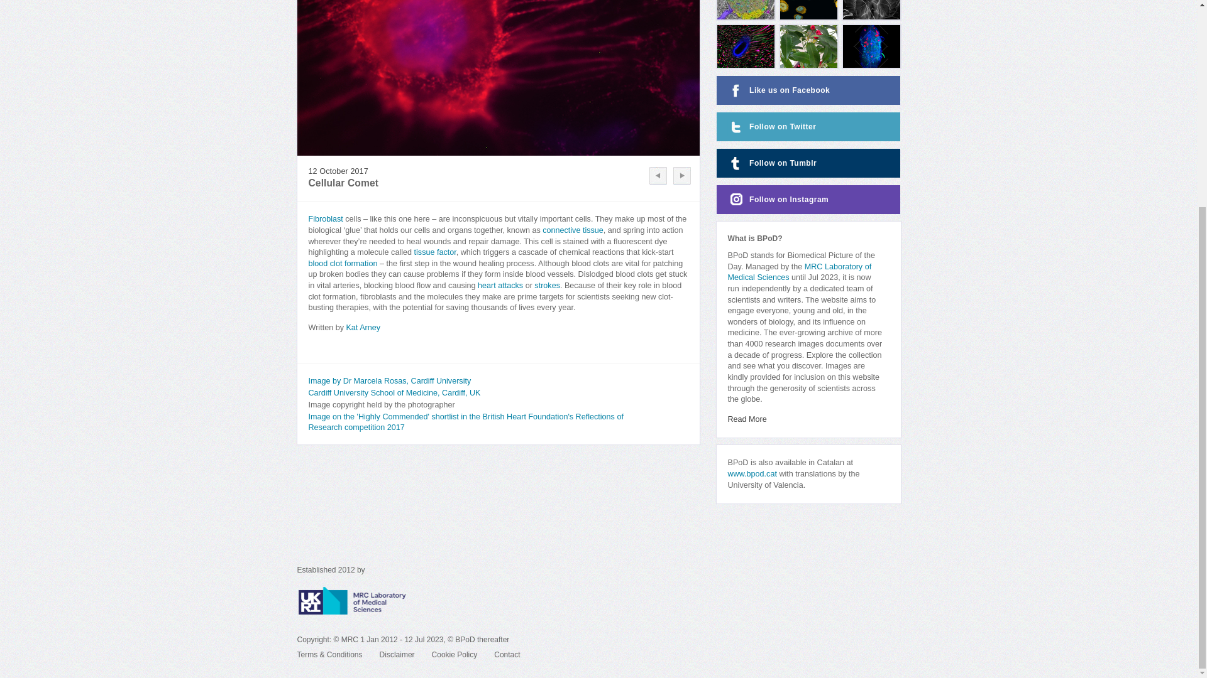  What do you see at coordinates (808, 90) in the screenshot?
I see `Follow BPoD on Facebook` at bounding box center [808, 90].